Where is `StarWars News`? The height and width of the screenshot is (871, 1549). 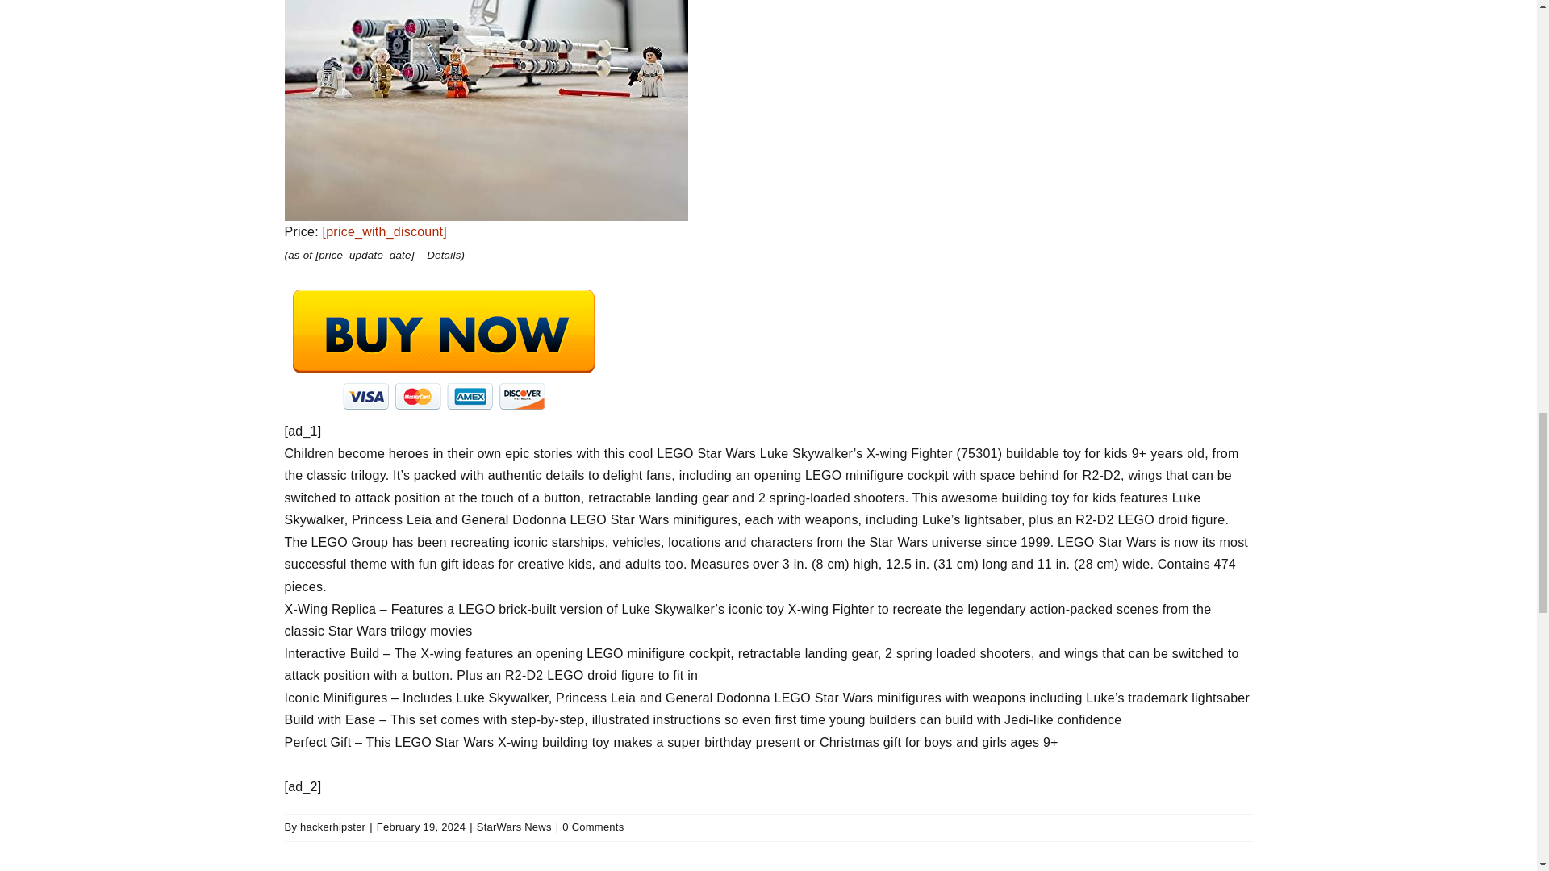
StarWars News is located at coordinates (514, 827).